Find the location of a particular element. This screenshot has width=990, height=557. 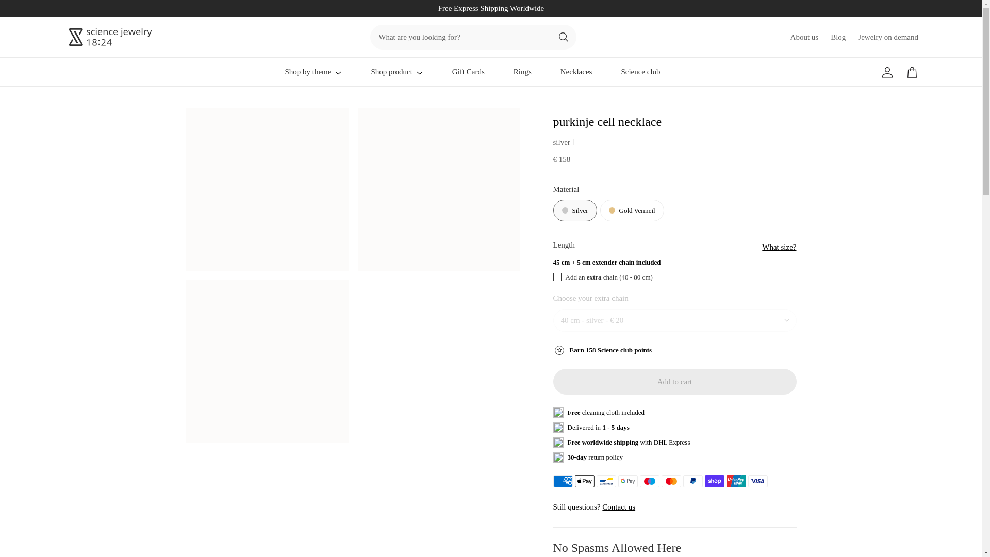

Rings is located at coordinates (523, 71).